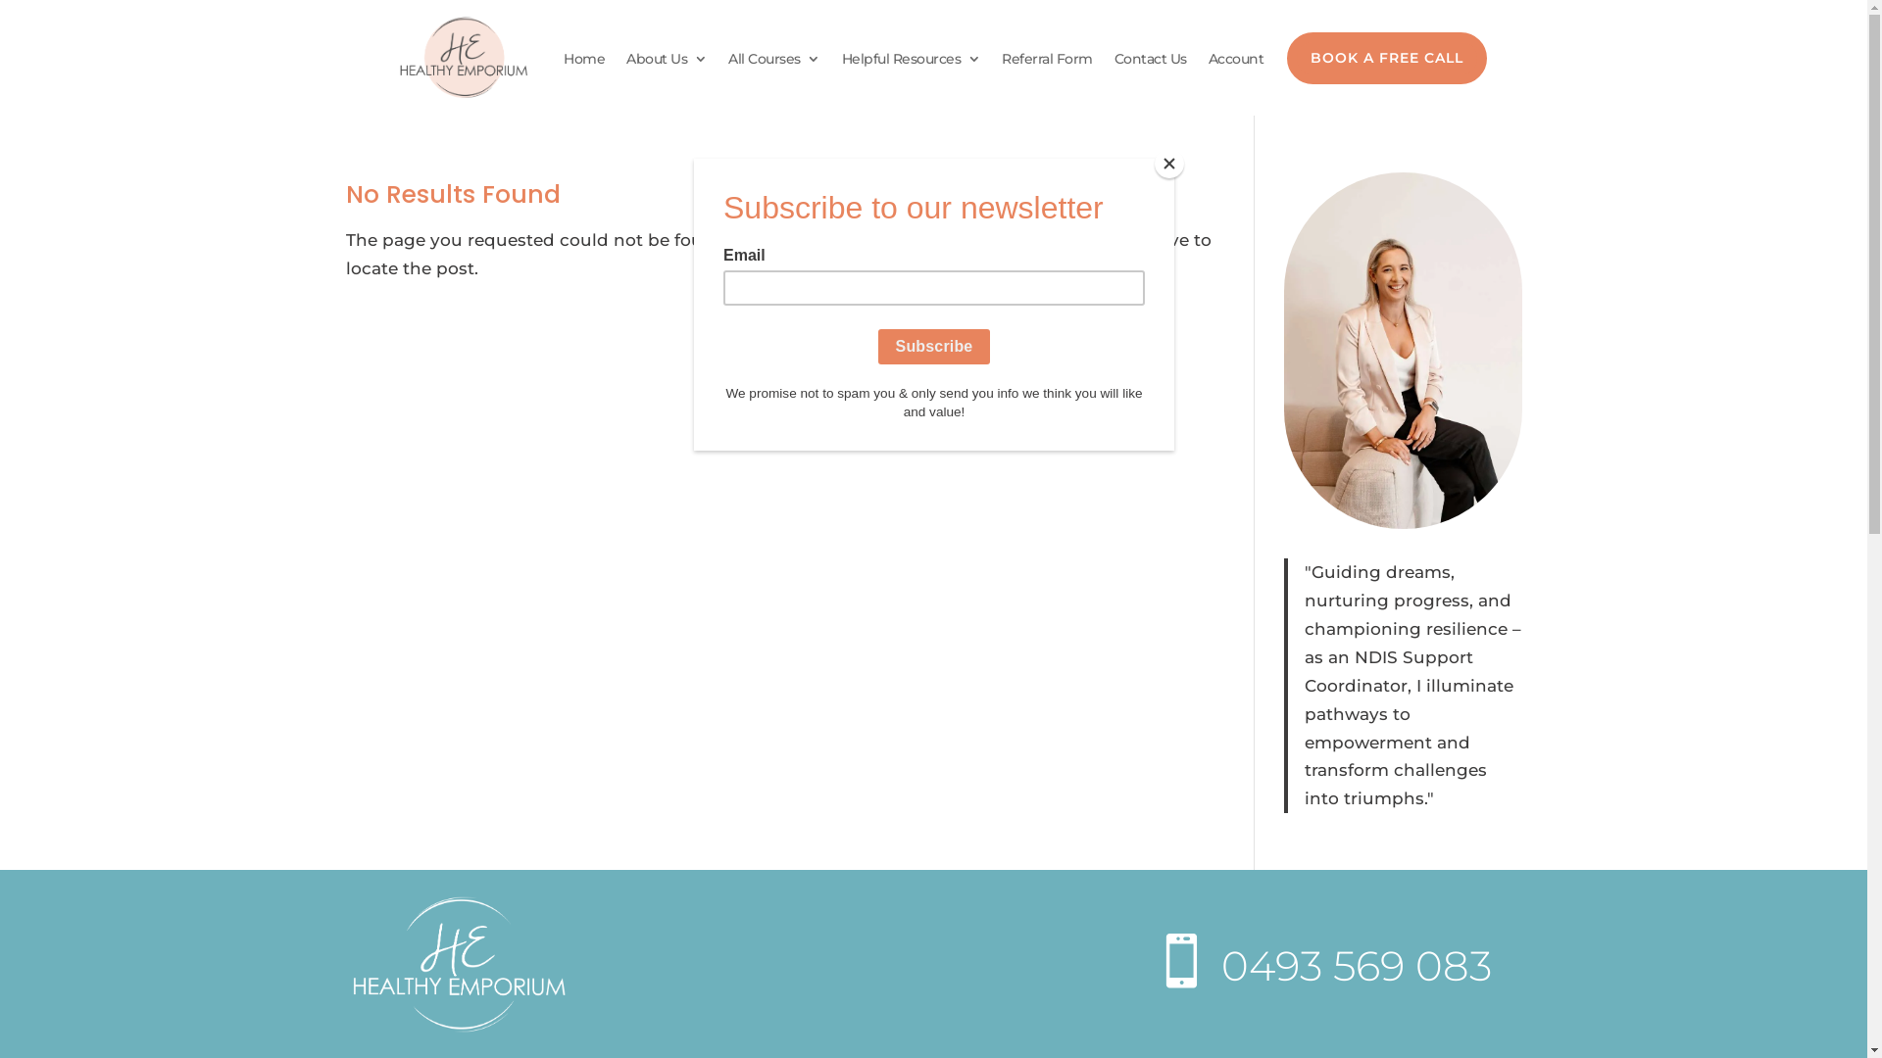 The height and width of the screenshot is (1058, 1882). What do you see at coordinates (667, 63) in the screenshot?
I see `About Us` at bounding box center [667, 63].